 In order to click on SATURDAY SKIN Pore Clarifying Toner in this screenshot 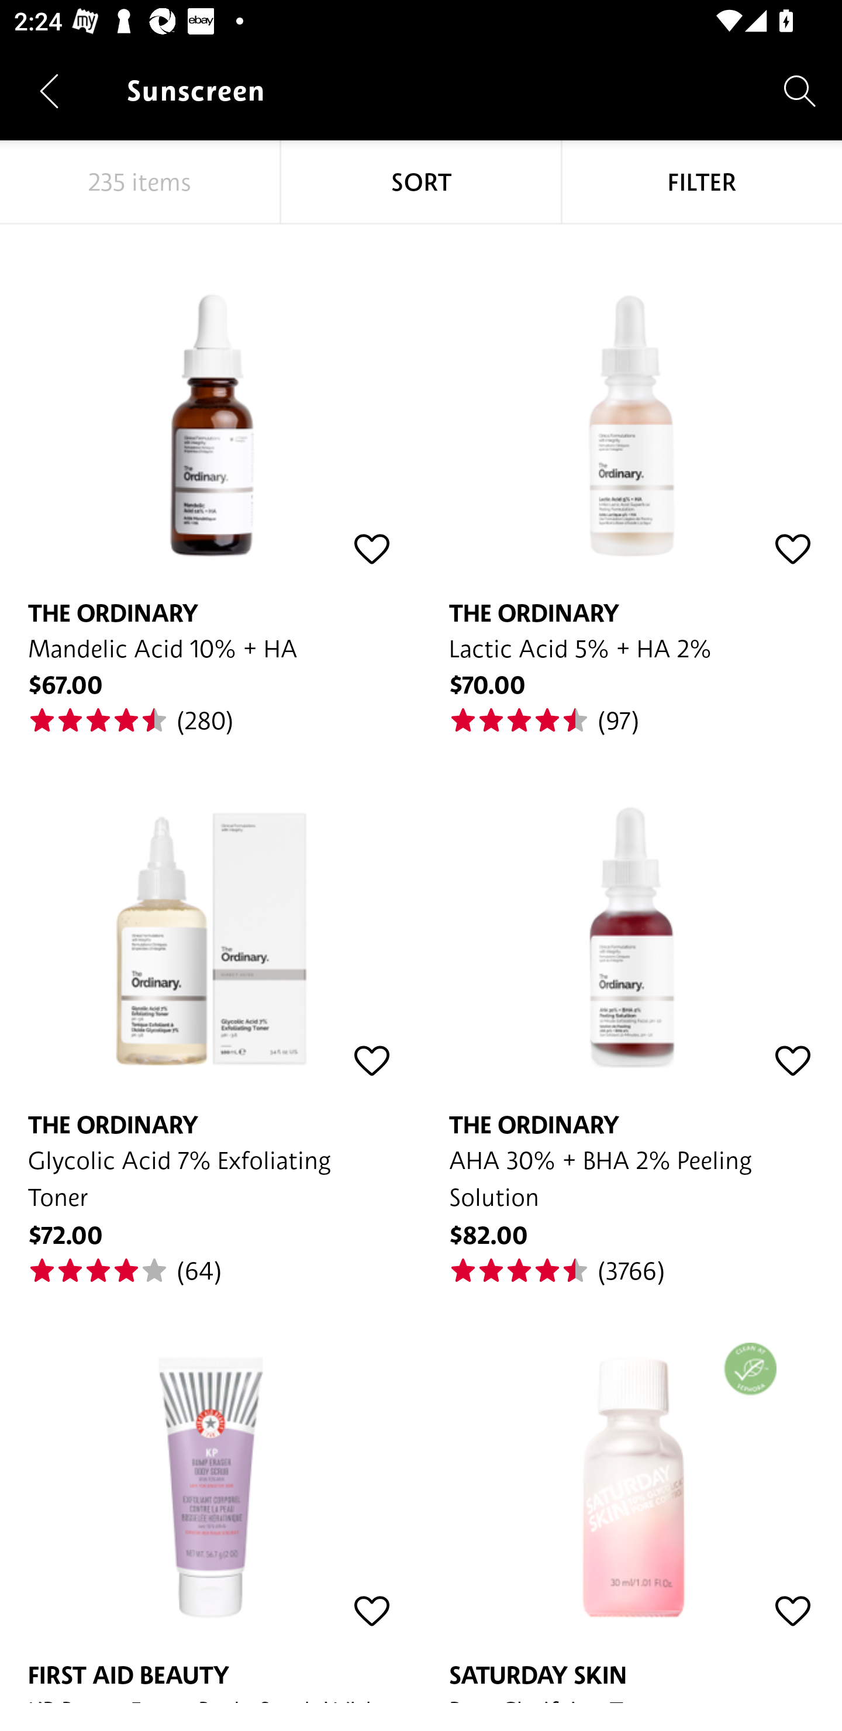, I will do `click(631, 1495)`.